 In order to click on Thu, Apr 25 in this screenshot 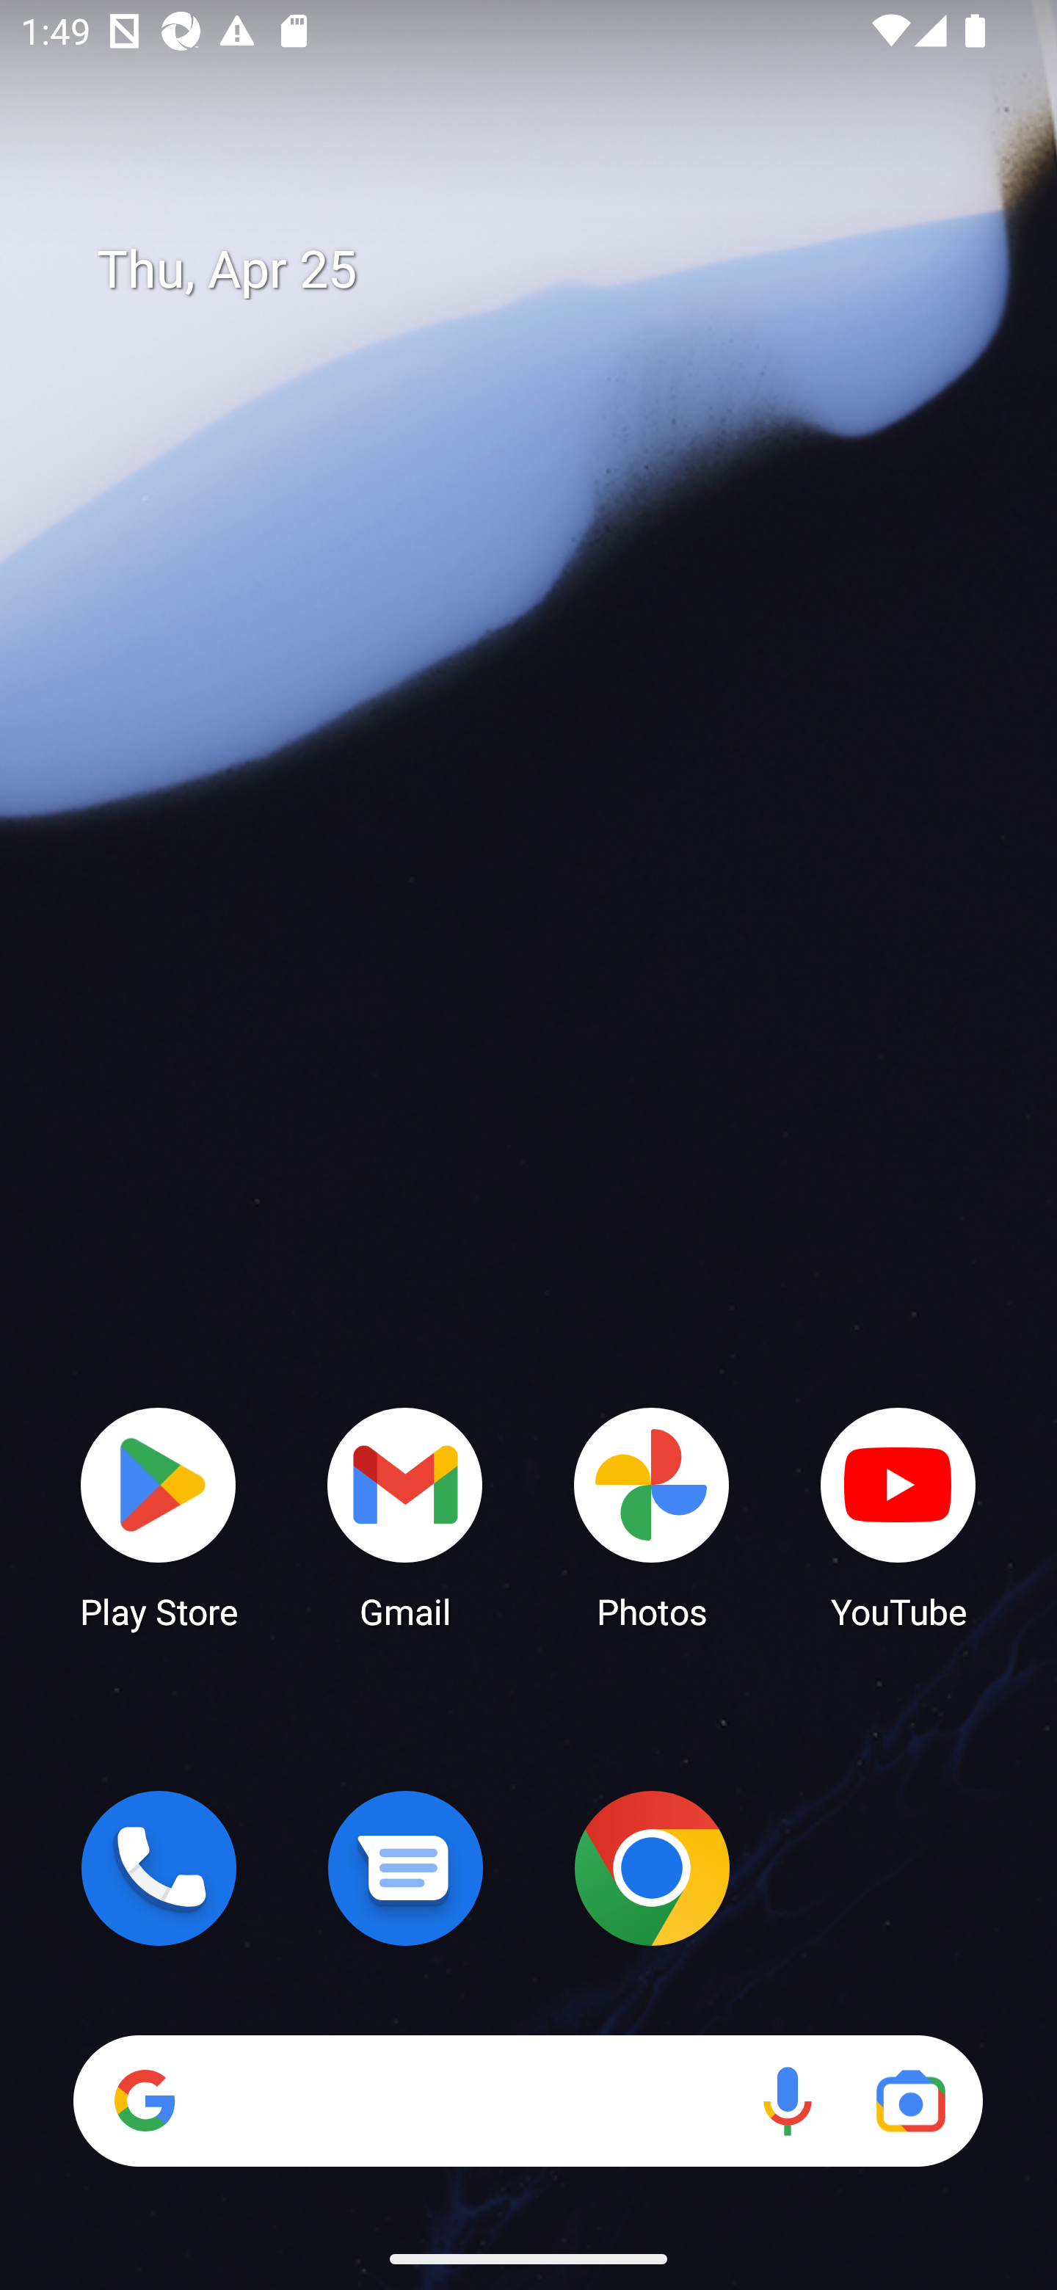, I will do `click(549, 270)`.